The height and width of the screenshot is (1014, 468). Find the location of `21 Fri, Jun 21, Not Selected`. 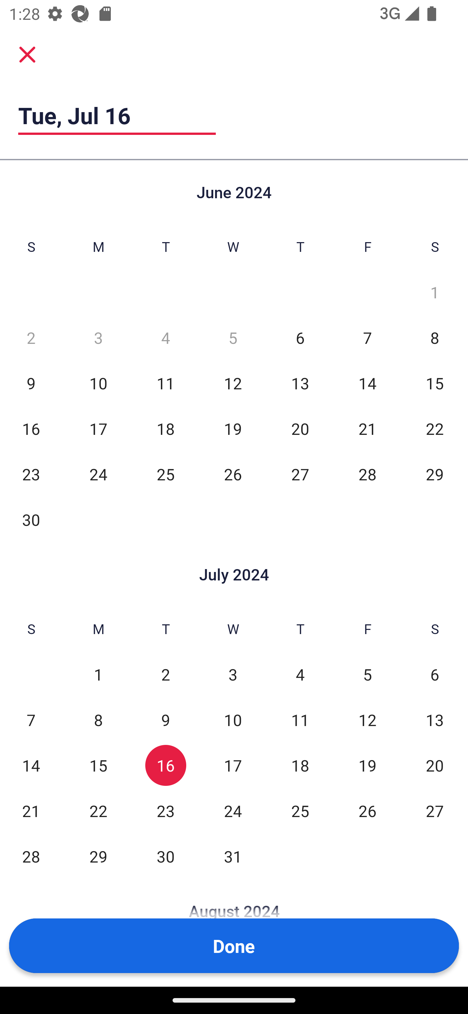

21 Fri, Jun 21, Not Selected is located at coordinates (367, 428).